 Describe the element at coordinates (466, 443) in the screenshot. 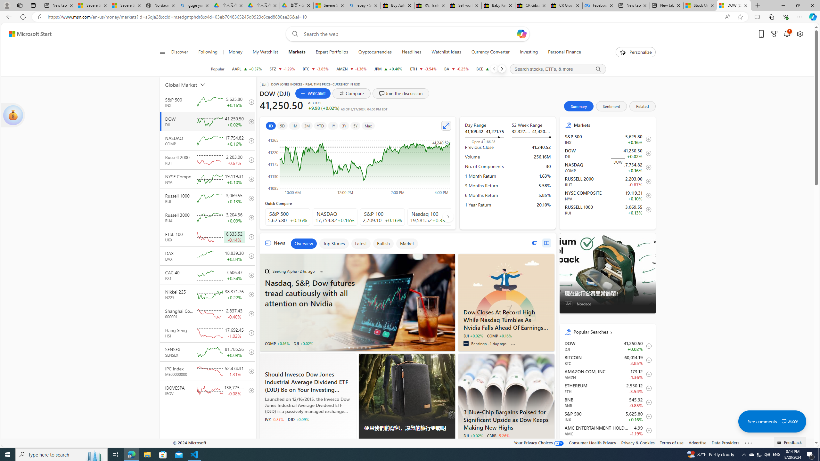

I see `Investing.com` at that location.